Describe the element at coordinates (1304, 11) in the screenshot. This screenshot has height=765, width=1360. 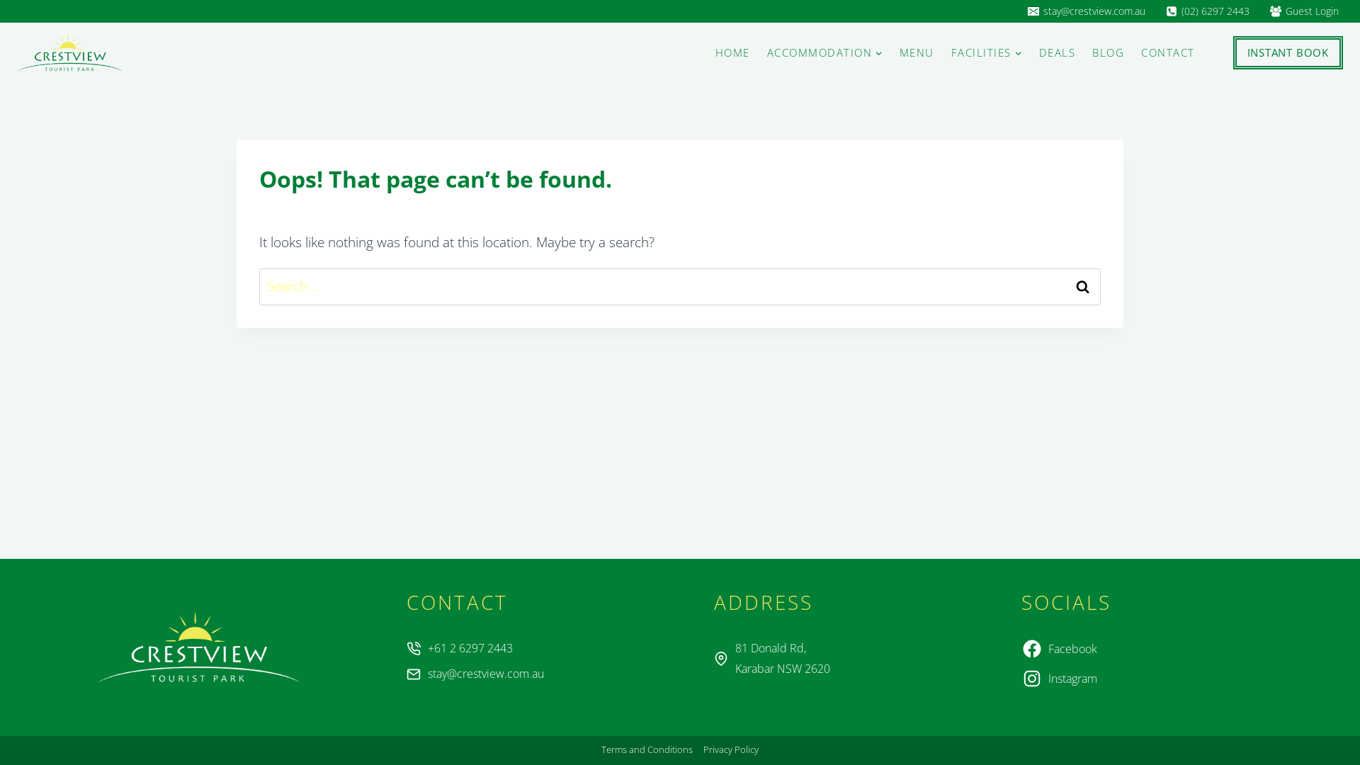
I see `Guest Login` at that location.